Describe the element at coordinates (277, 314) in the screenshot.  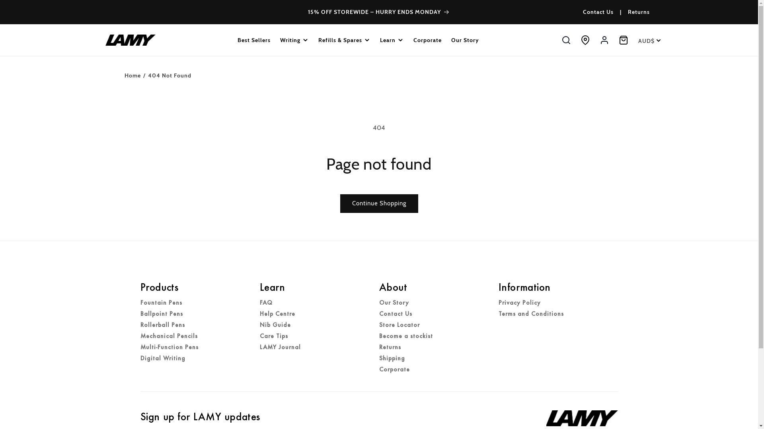
I see `Help Centre` at that location.